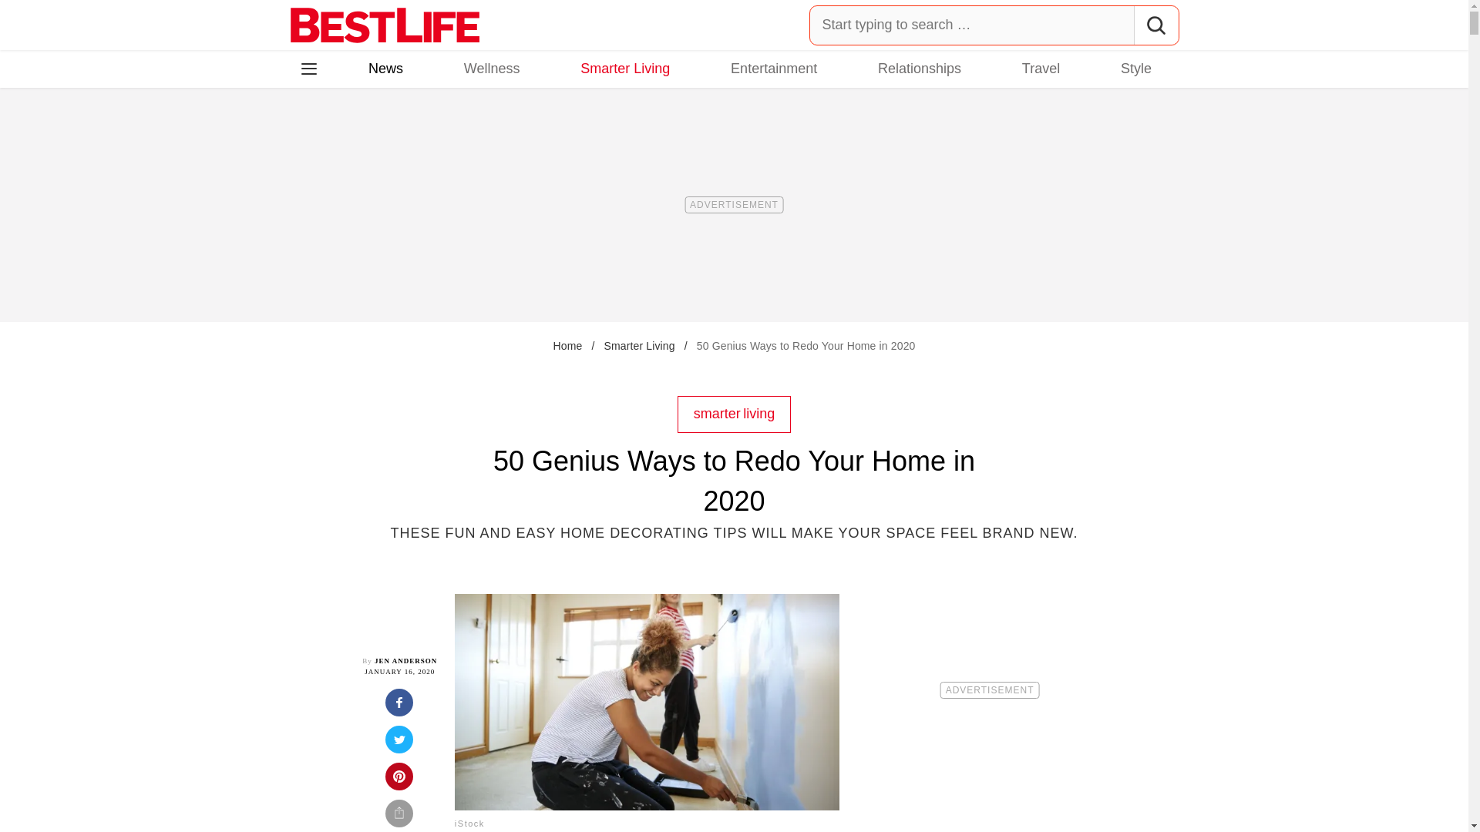 The height and width of the screenshot is (832, 1480). Describe the element at coordinates (492, 68) in the screenshot. I see `Wellness` at that location.